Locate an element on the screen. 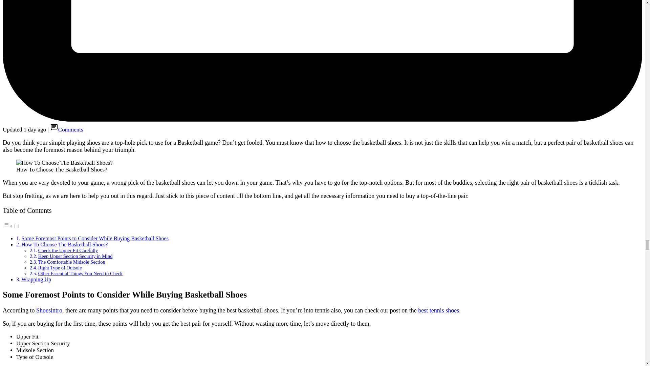  Right Type of Outsole is located at coordinates (60, 268).